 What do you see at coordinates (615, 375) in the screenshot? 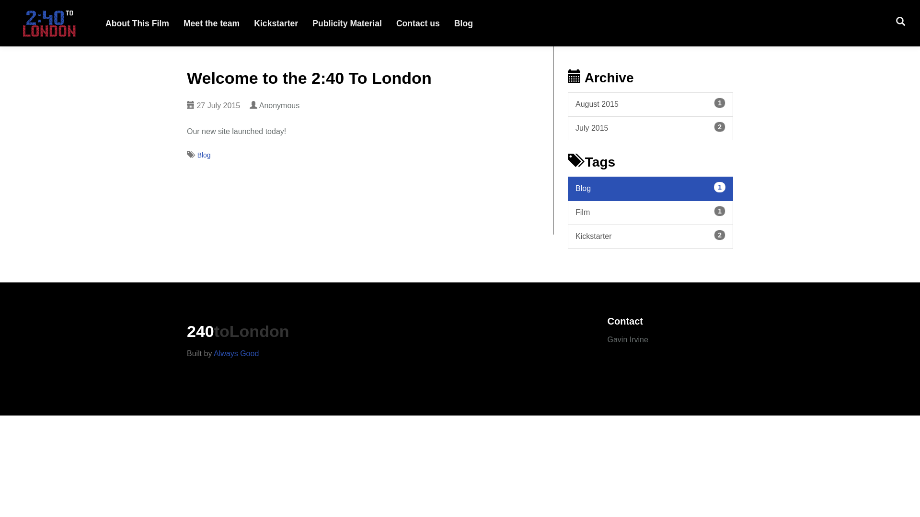
I see `Phone` at bounding box center [615, 375].